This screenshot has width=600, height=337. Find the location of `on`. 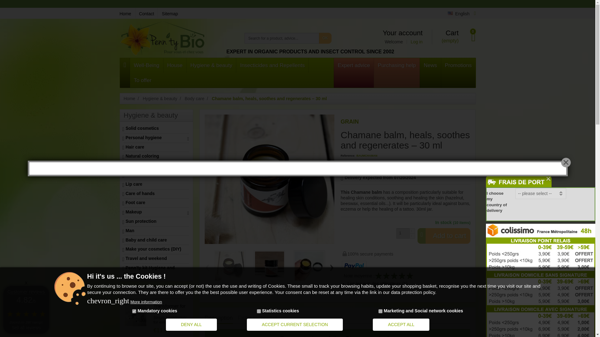

on is located at coordinates (134, 311).